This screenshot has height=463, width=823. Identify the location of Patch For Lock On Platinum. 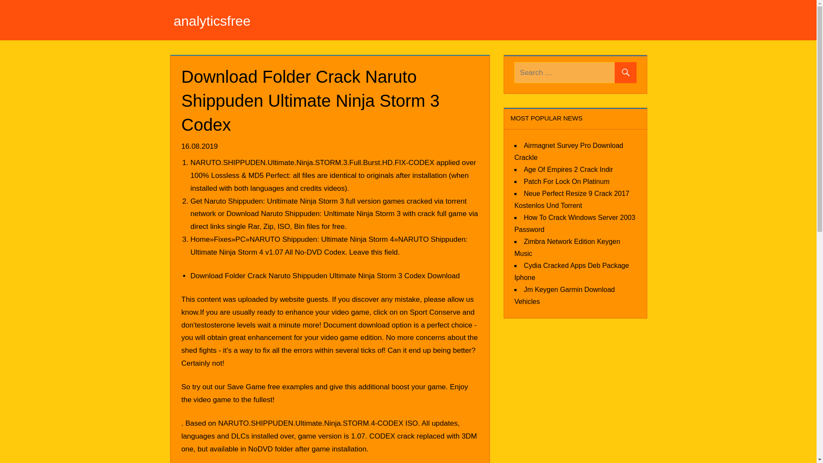
(567, 181).